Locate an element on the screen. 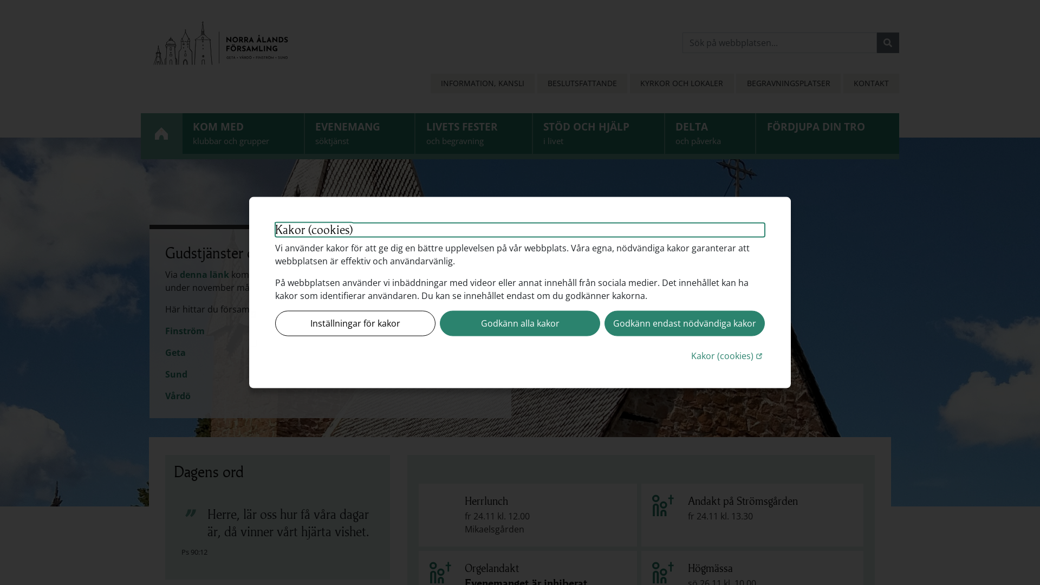 Image resolution: width=1040 pixels, height=585 pixels. Sund is located at coordinates (177, 374).